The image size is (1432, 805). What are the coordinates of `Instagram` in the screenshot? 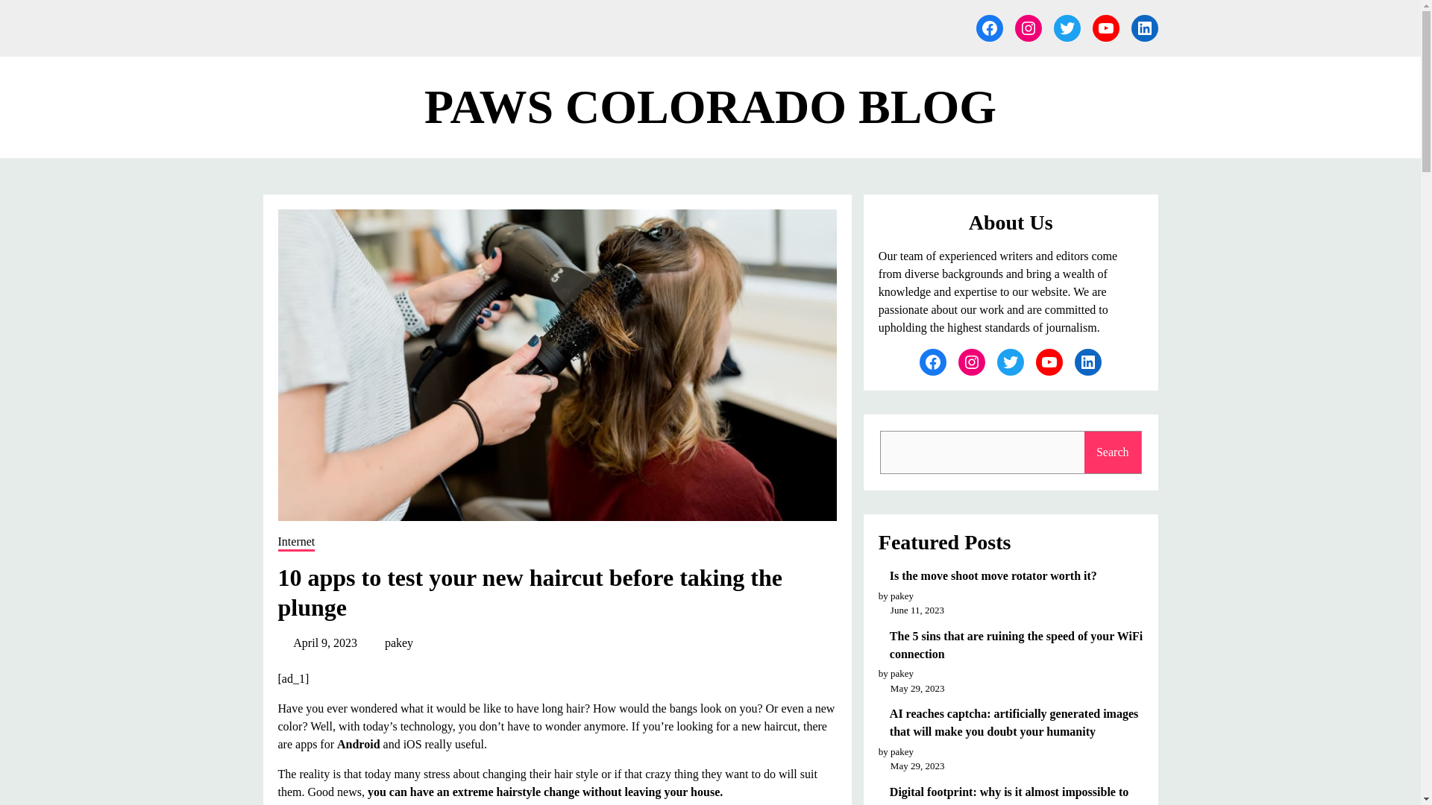 It's located at (971, 362).